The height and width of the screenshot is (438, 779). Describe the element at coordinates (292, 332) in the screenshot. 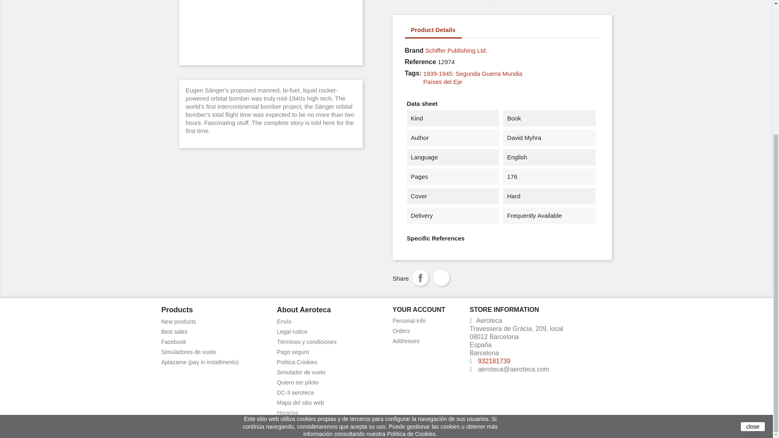

I see `Legal notice` at that location.